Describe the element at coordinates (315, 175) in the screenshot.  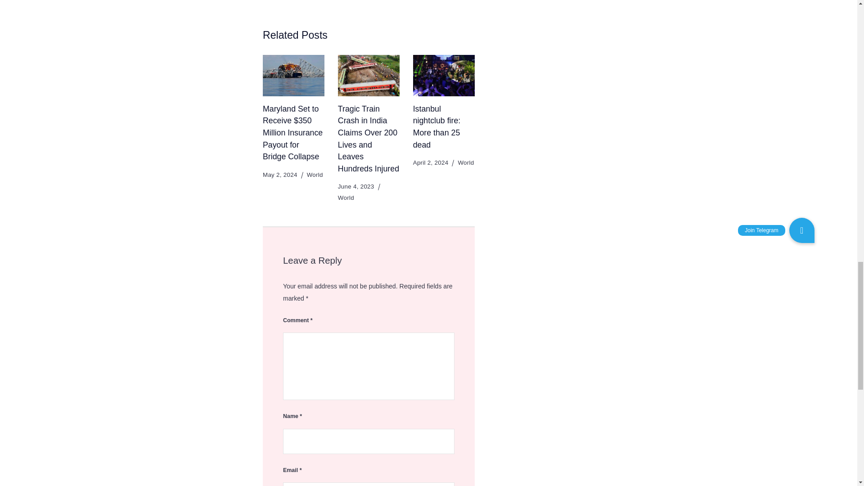
I see `World` at that location.